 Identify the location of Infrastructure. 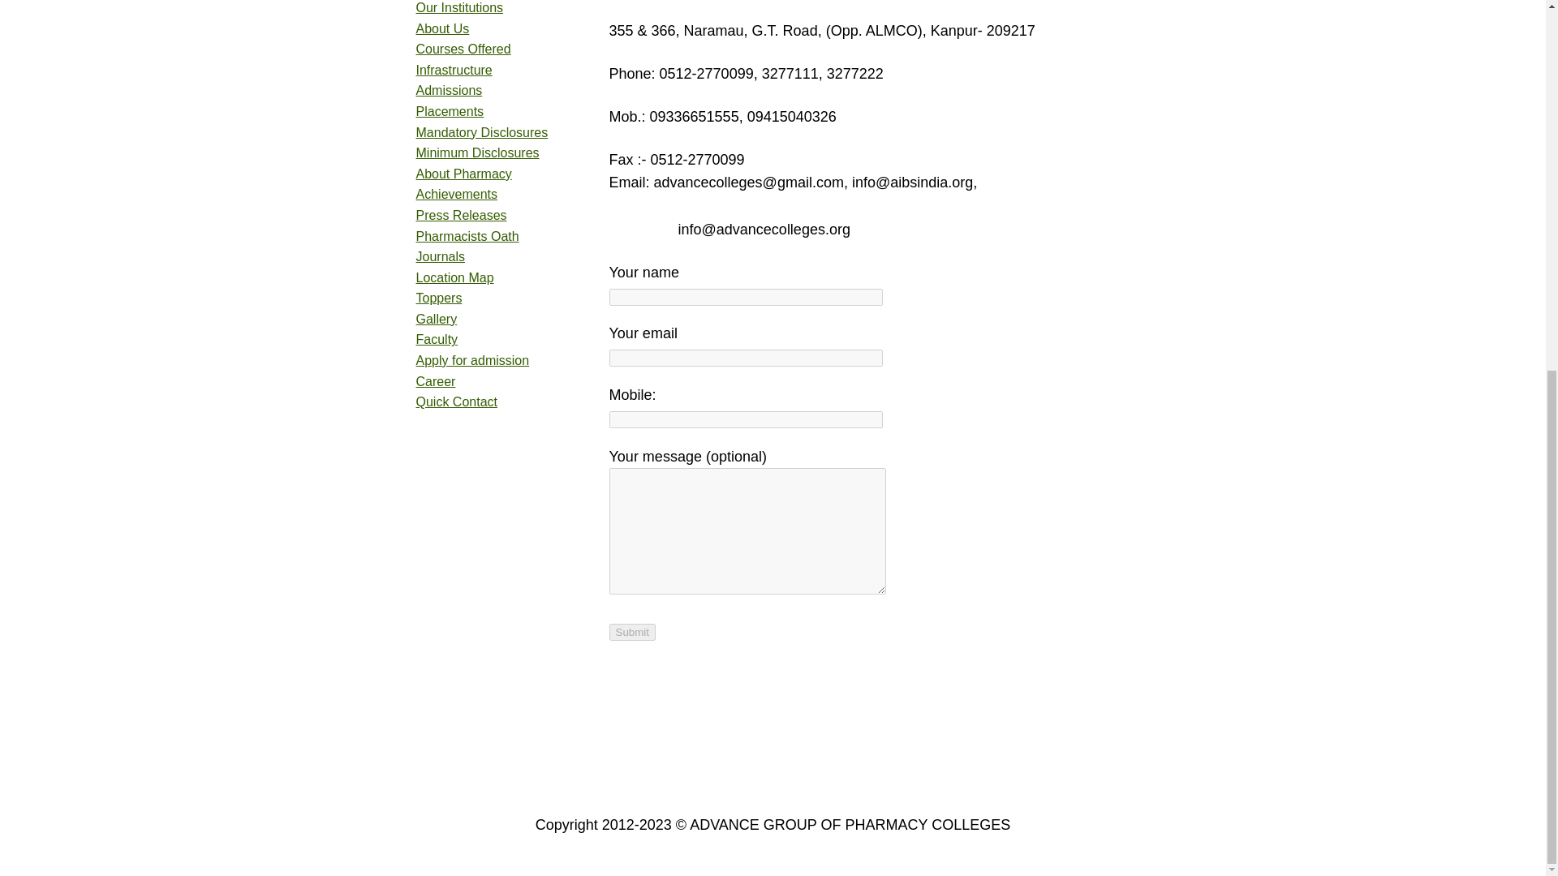
(454, 70).